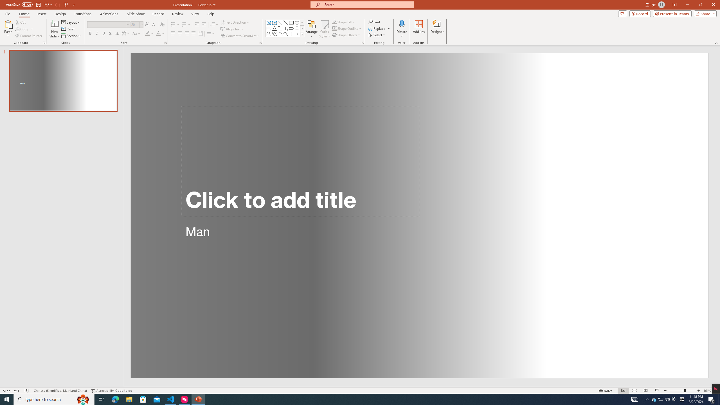 The height and width of the screenshot is (405, 720). I want to click on Freeform: Scribble, so click(274, 34).